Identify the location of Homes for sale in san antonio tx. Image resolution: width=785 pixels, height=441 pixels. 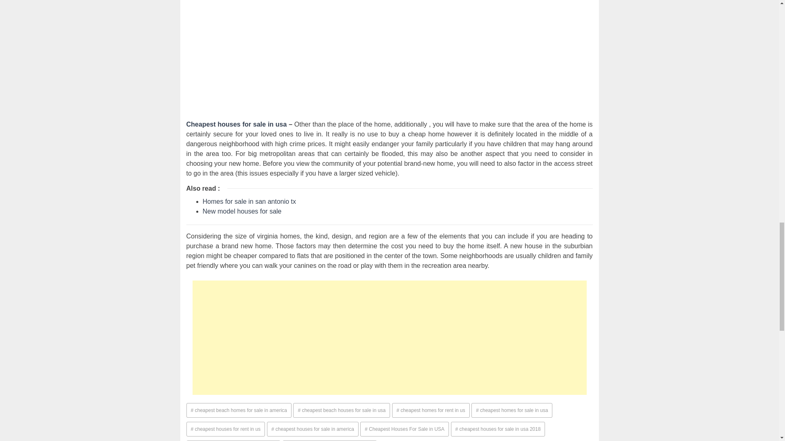
(249, 201).